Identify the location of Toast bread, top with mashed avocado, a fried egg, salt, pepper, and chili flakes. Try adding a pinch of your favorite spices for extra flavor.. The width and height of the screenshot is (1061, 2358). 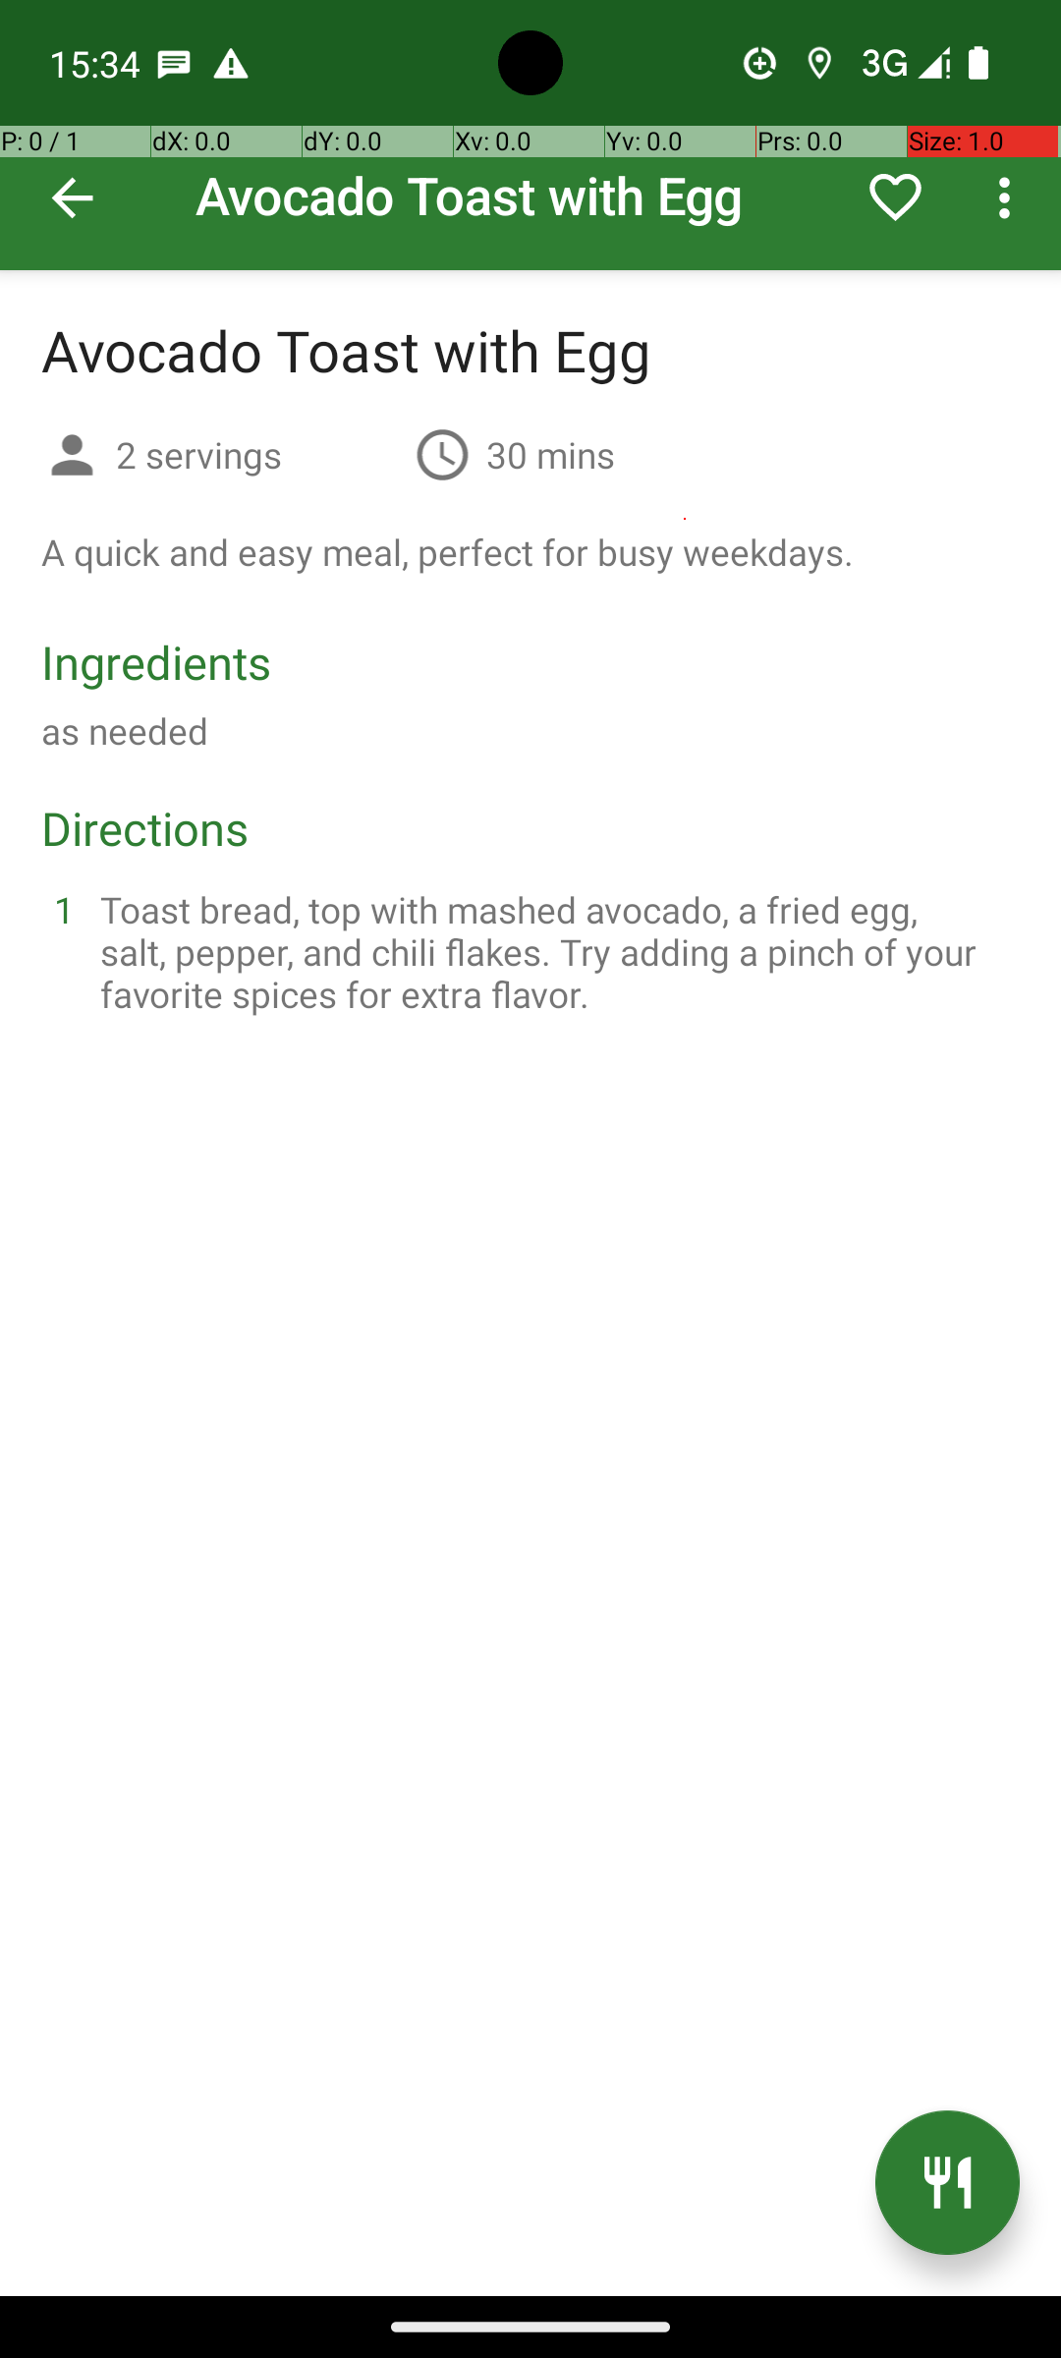
(554, 951).